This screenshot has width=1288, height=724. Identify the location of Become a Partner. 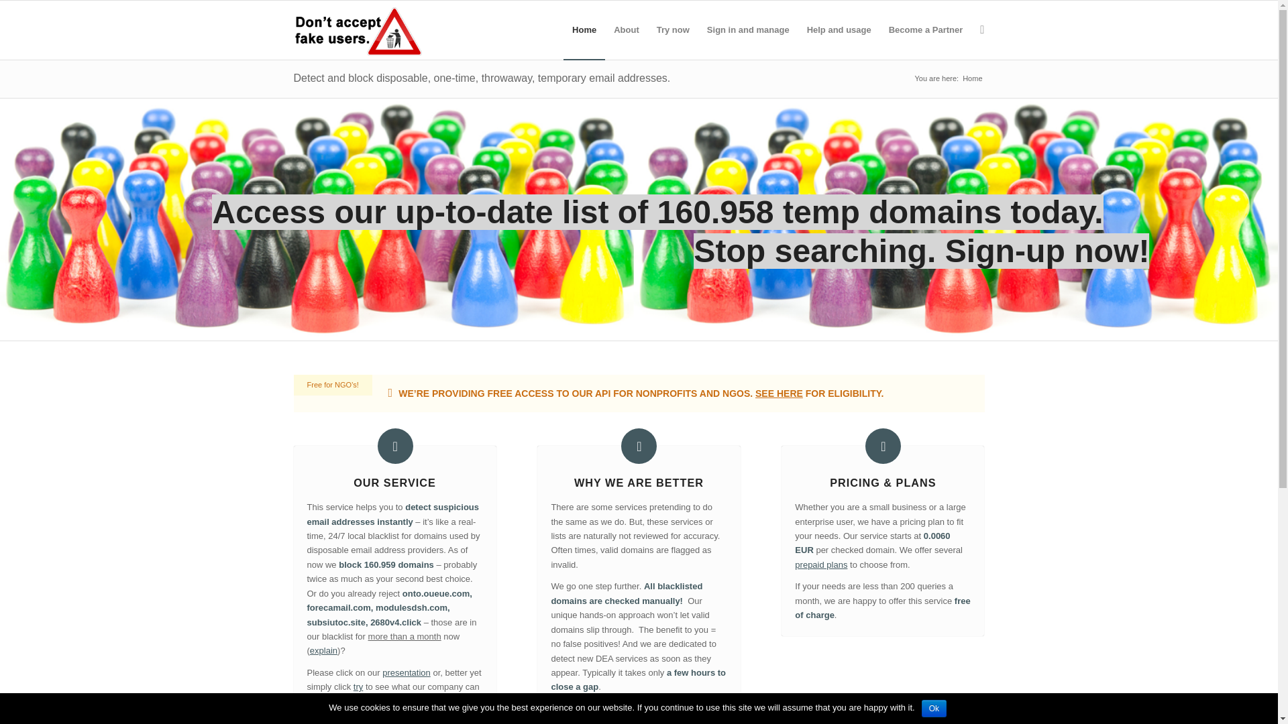
(926, 30).